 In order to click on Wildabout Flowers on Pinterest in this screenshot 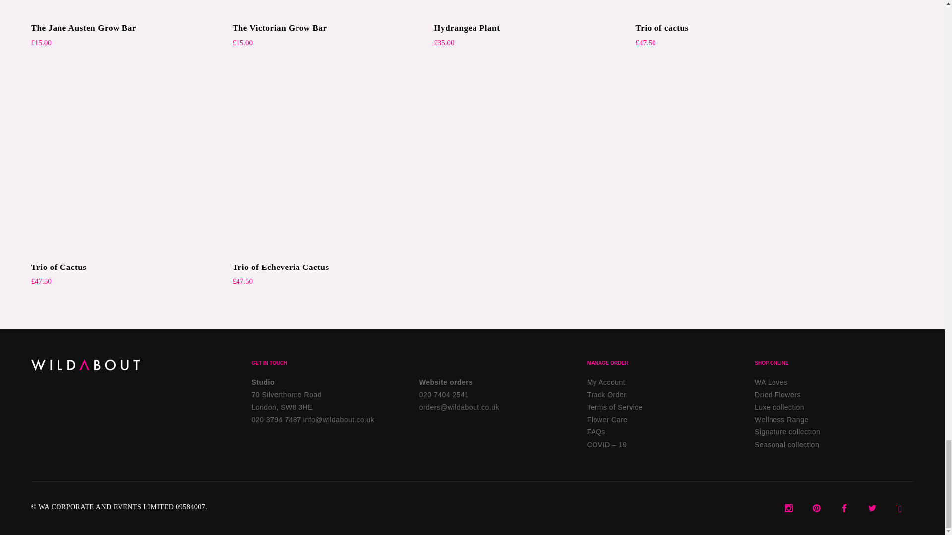, I will do `click(817, 507)`.